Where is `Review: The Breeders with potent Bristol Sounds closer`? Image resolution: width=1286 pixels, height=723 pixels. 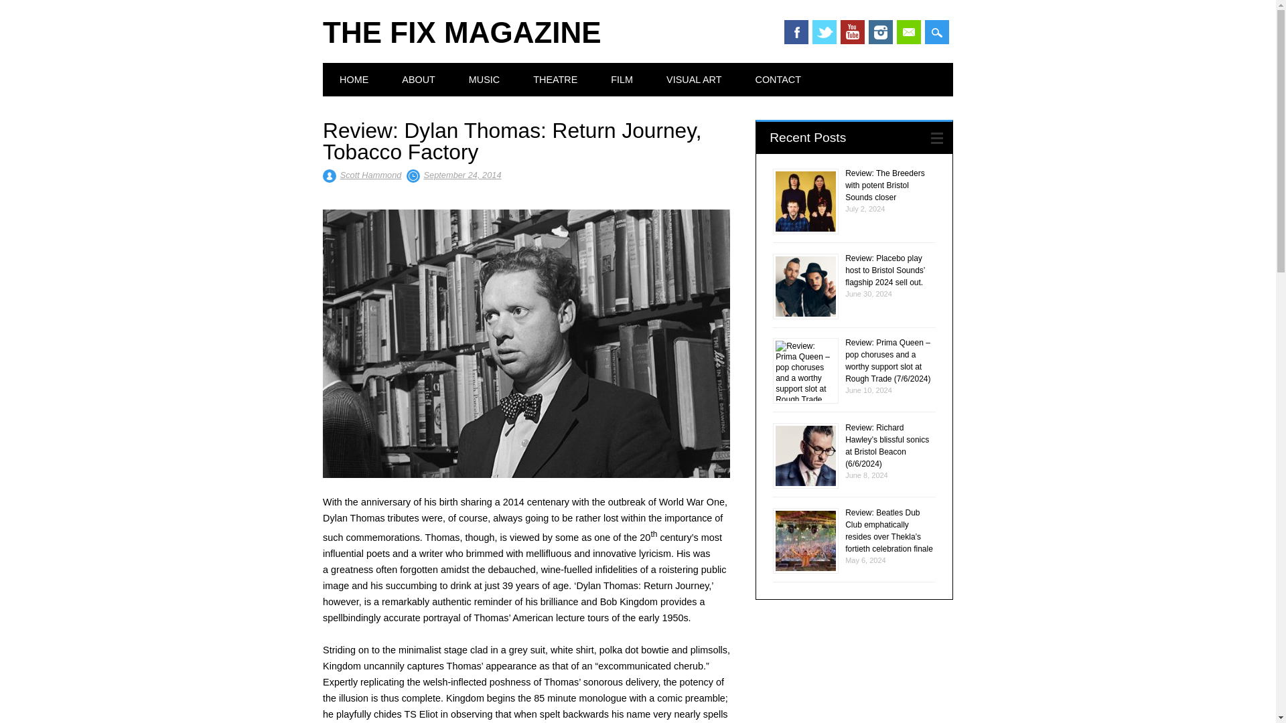 Review: The Breeders with potent Bristol Sounds closer is located at coordinates (884, 185).